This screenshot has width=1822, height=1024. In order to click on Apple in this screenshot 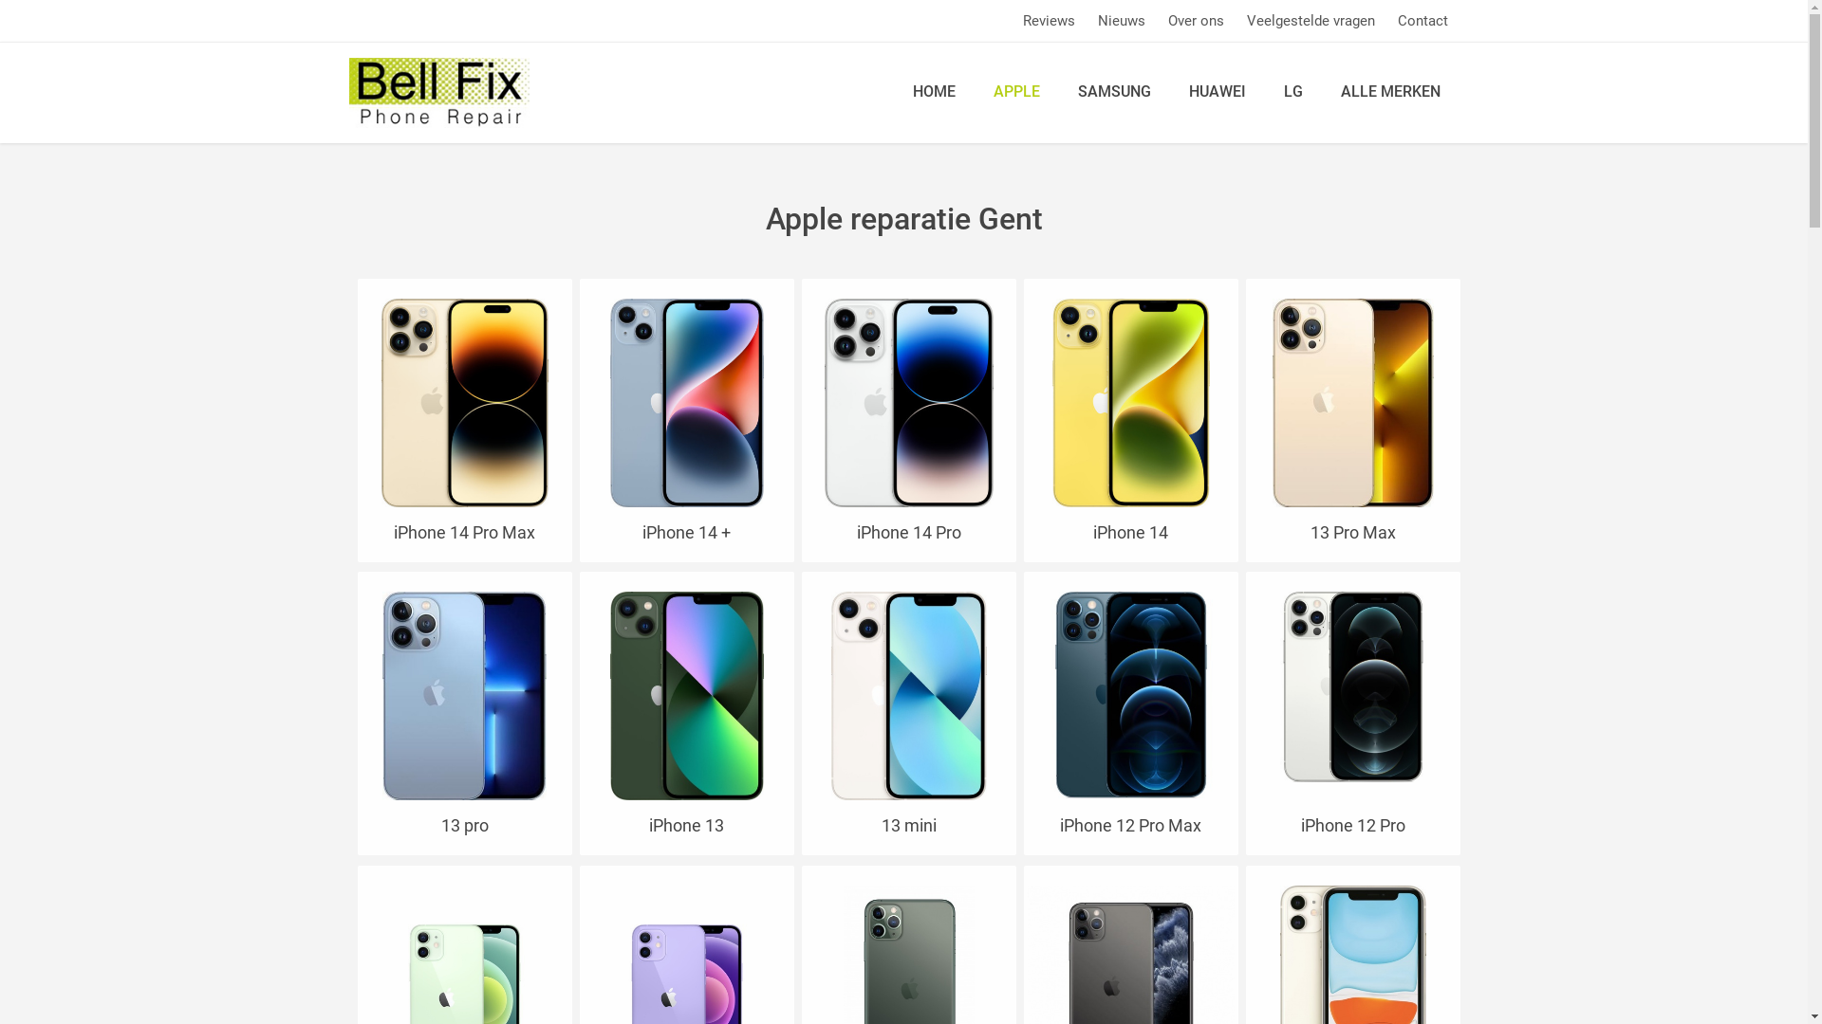, I will do `click(687, 403)`.